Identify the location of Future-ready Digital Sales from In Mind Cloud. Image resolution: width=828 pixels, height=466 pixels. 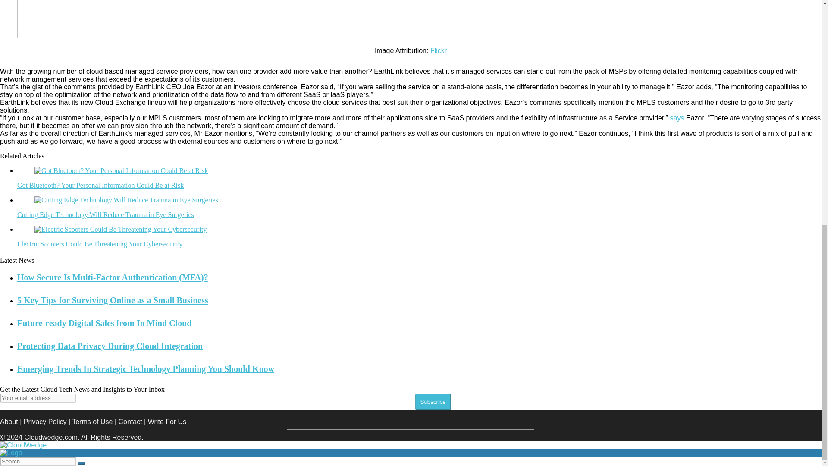
(104, 323).